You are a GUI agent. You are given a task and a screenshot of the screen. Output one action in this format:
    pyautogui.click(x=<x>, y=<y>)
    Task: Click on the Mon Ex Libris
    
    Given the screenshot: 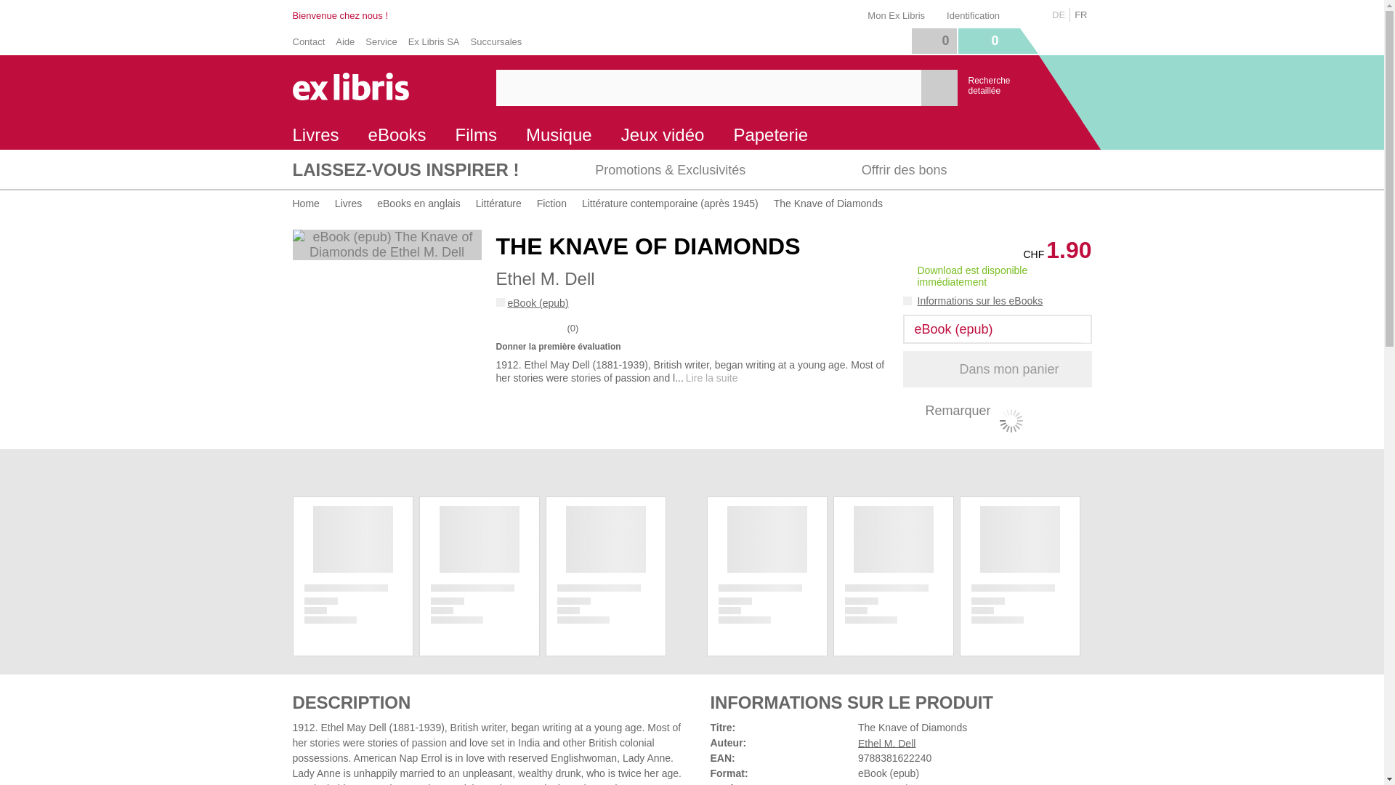 What is the action you would take?
    pyautogui.click(x=892, y=13)
    